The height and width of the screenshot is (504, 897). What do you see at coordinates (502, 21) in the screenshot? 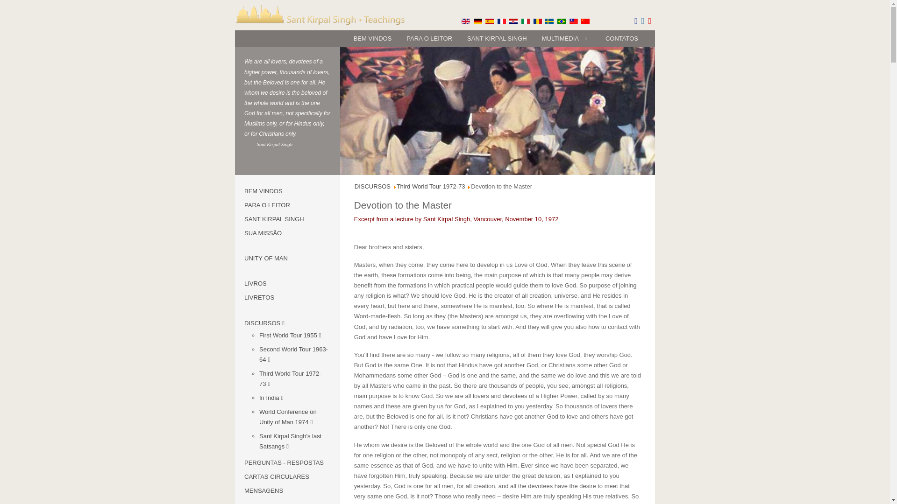
I see `French` at bounding box center [502, 21].